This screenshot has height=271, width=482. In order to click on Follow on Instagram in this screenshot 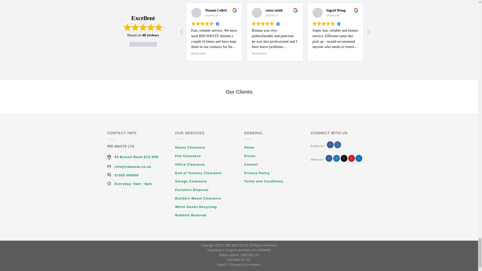, I will do `click(337, 145)`.